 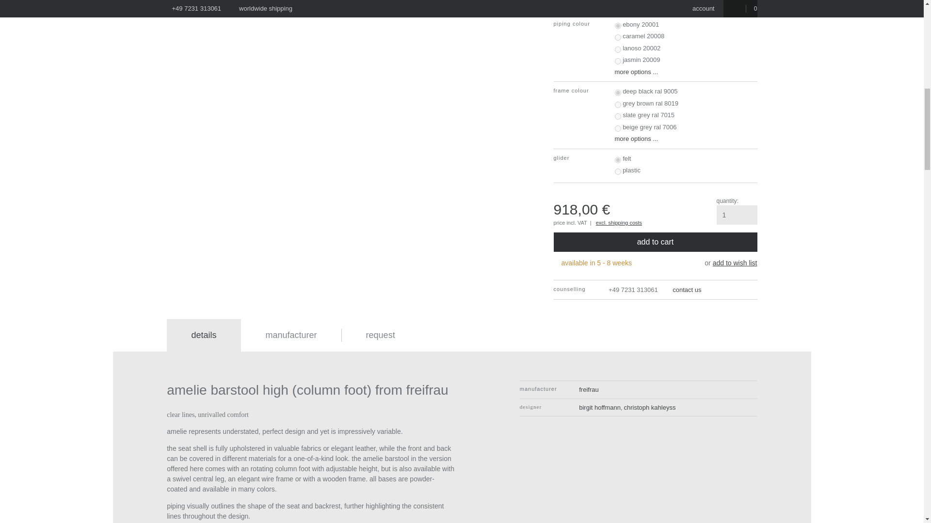 I want to click on 226556, so click(x=618, y=49).